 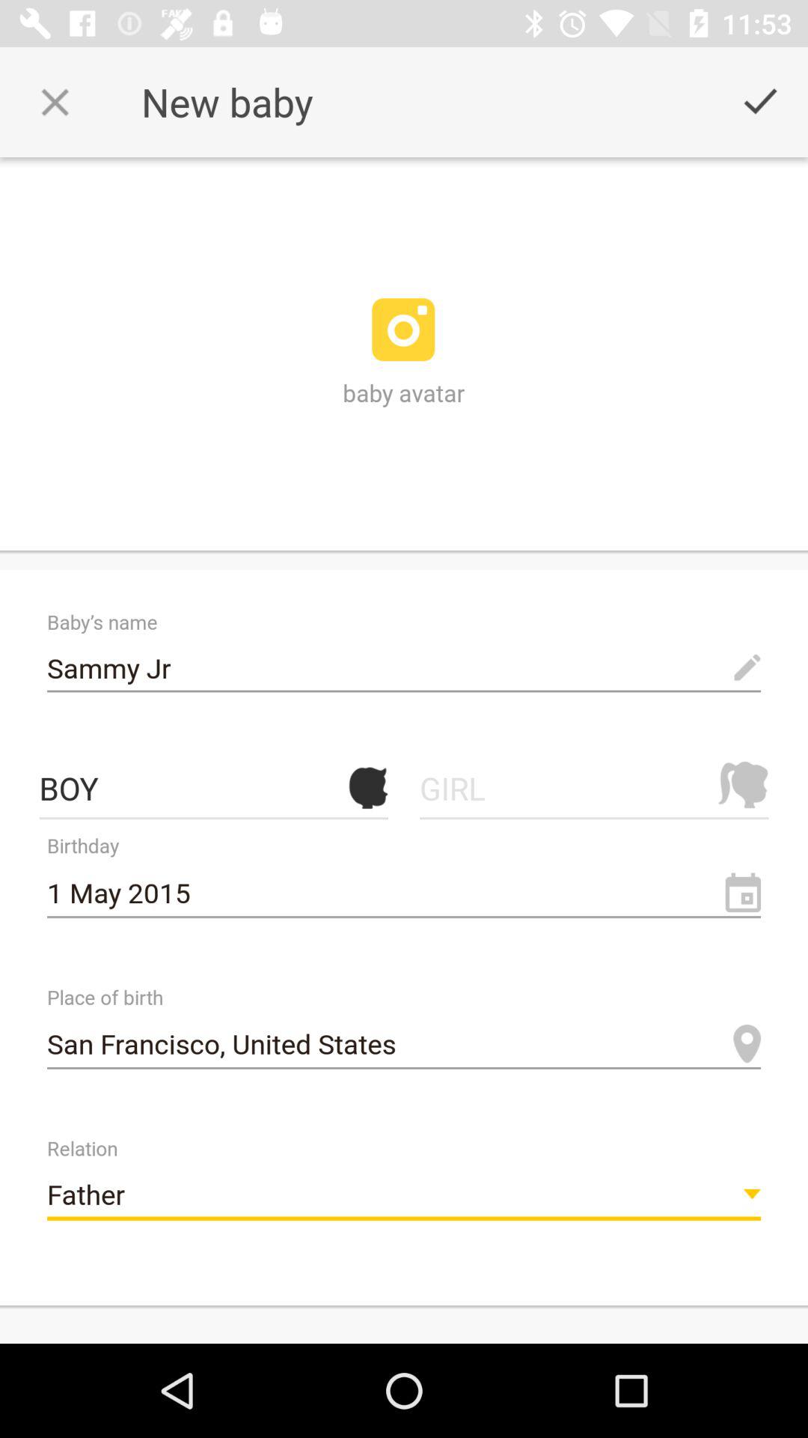 I want to click on delete this entry, so click(x=55, y=102).